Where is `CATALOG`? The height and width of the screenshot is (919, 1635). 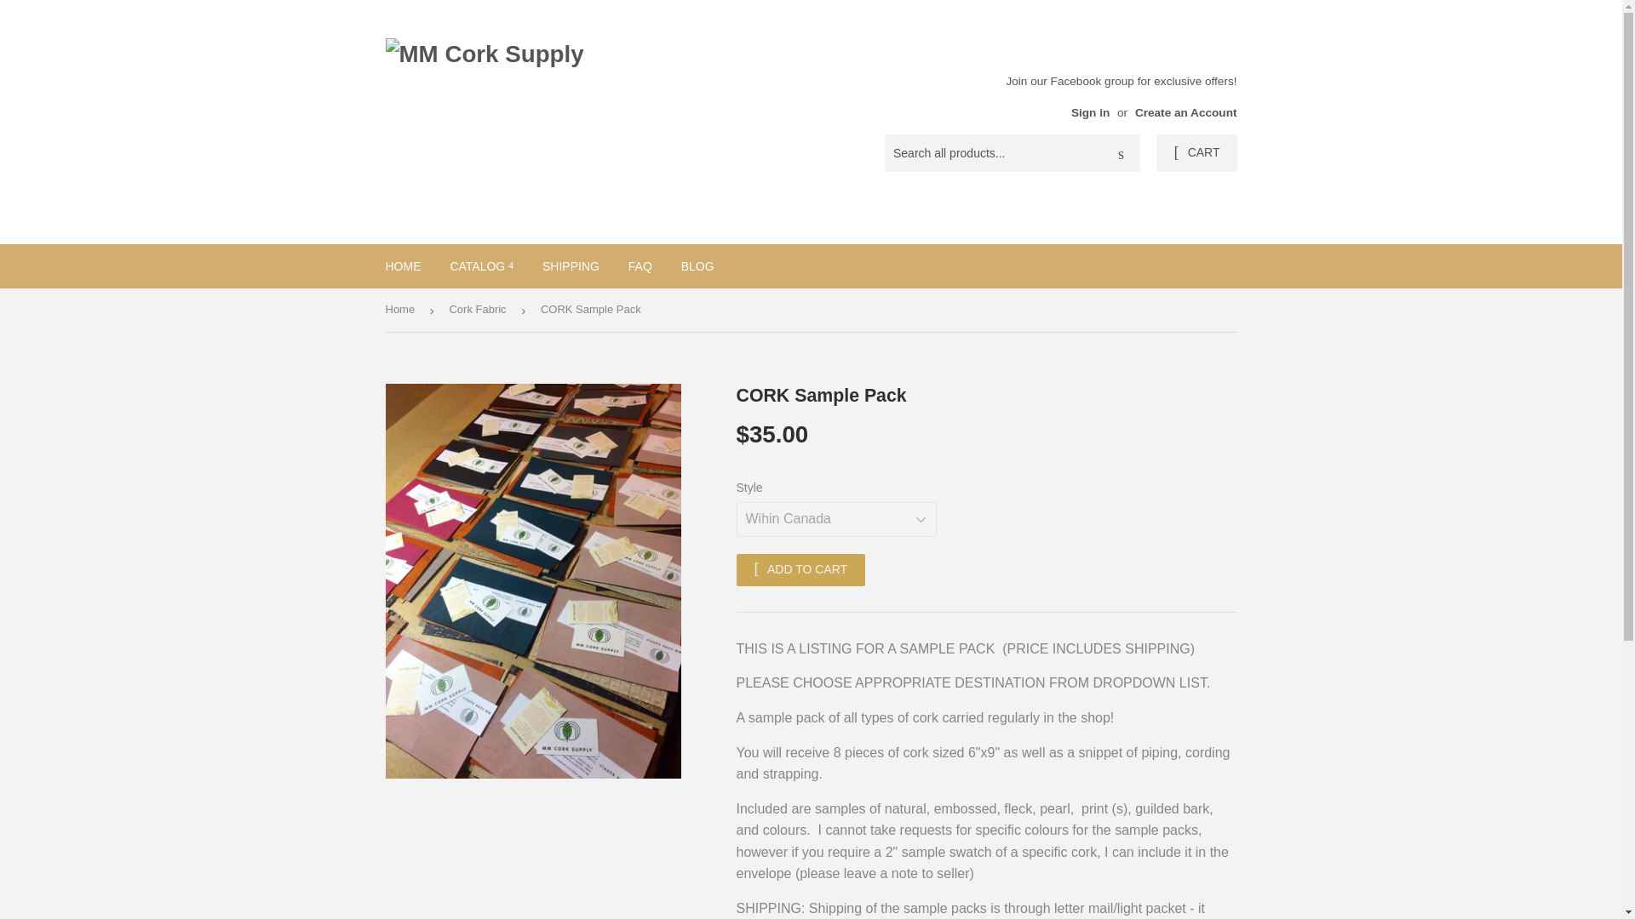 CATALOG is located at coordinates (481, 266).